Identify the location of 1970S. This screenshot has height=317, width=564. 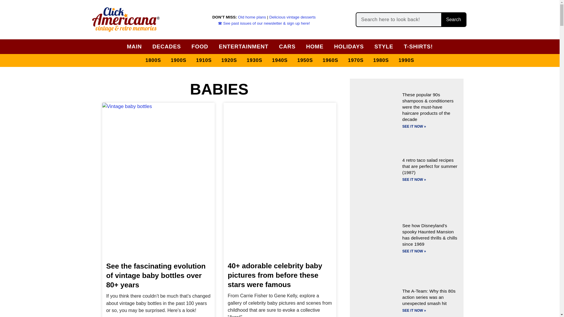
(355, 60).